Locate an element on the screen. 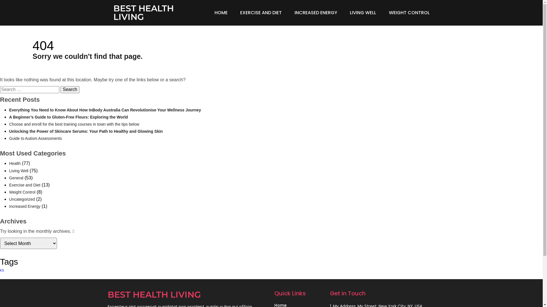 Image resolution: width=547 pixels, height=307 pixels. BEST HEALTH LIVING is located at coordinates (155, 13).